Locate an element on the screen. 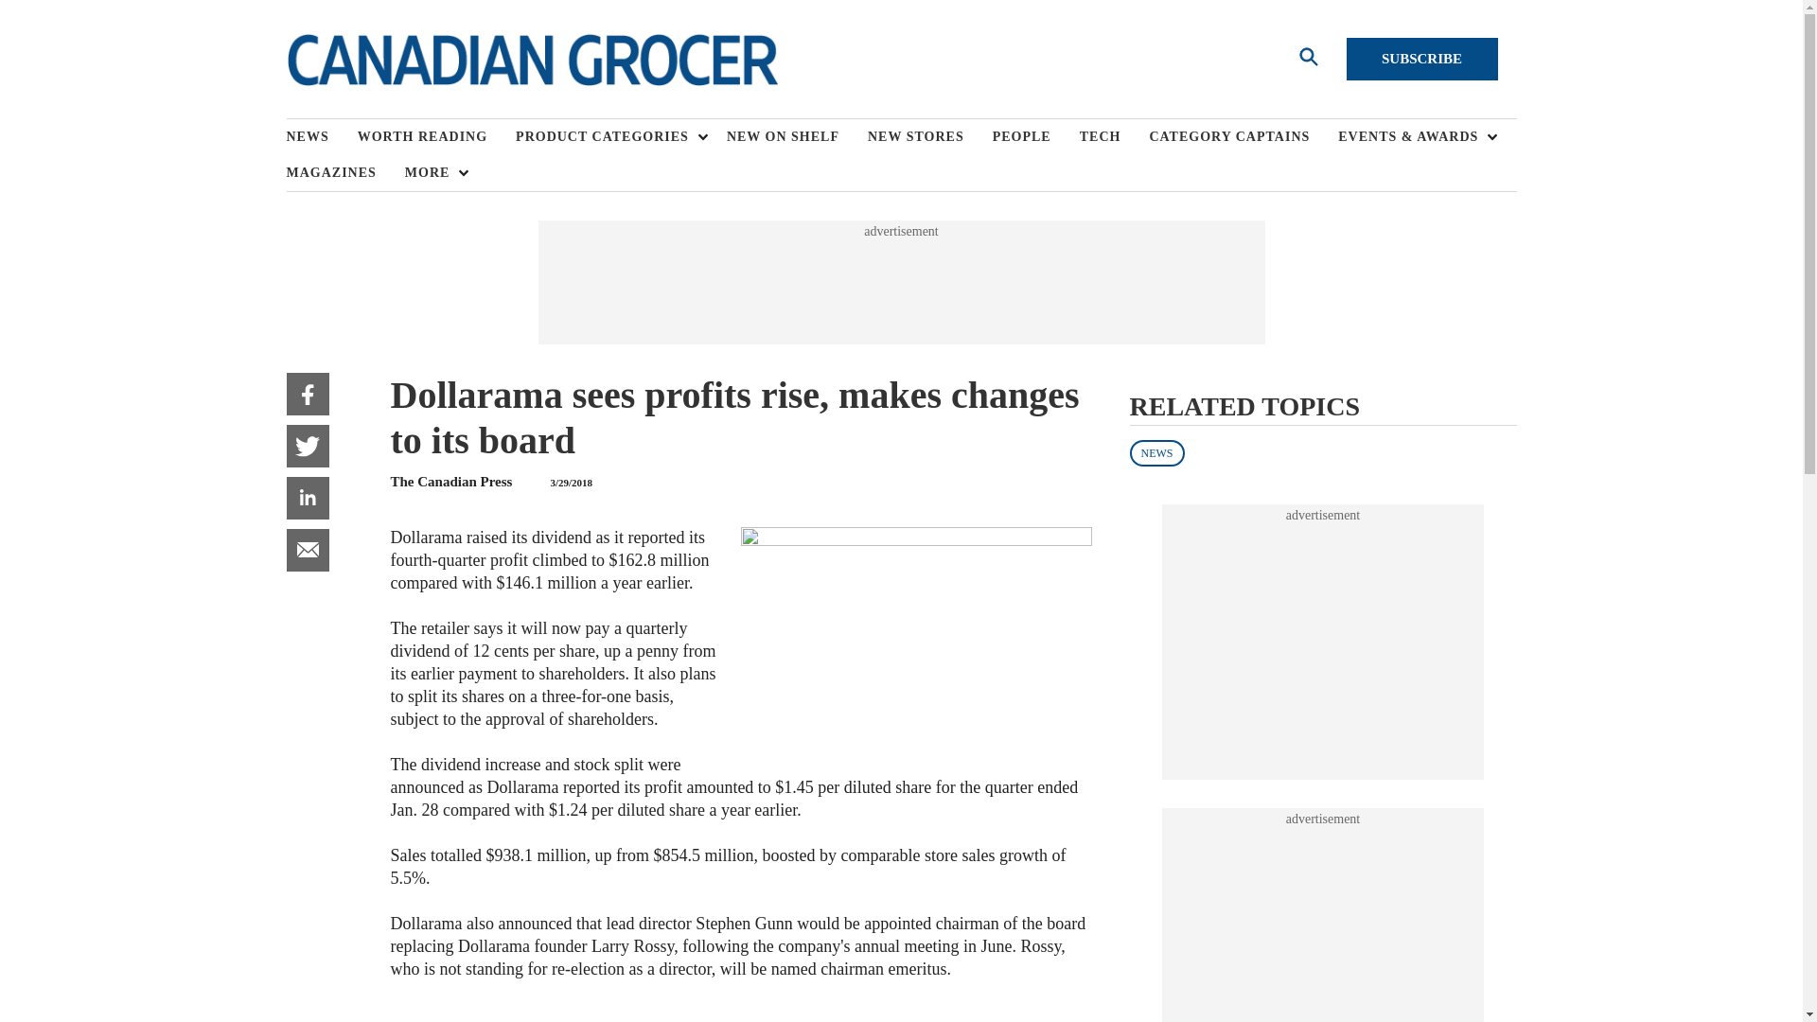 Image resolution: width=1817 pixels, height=1022 pixels. SUBSCRIBE is located at coordinates (1421, 59).